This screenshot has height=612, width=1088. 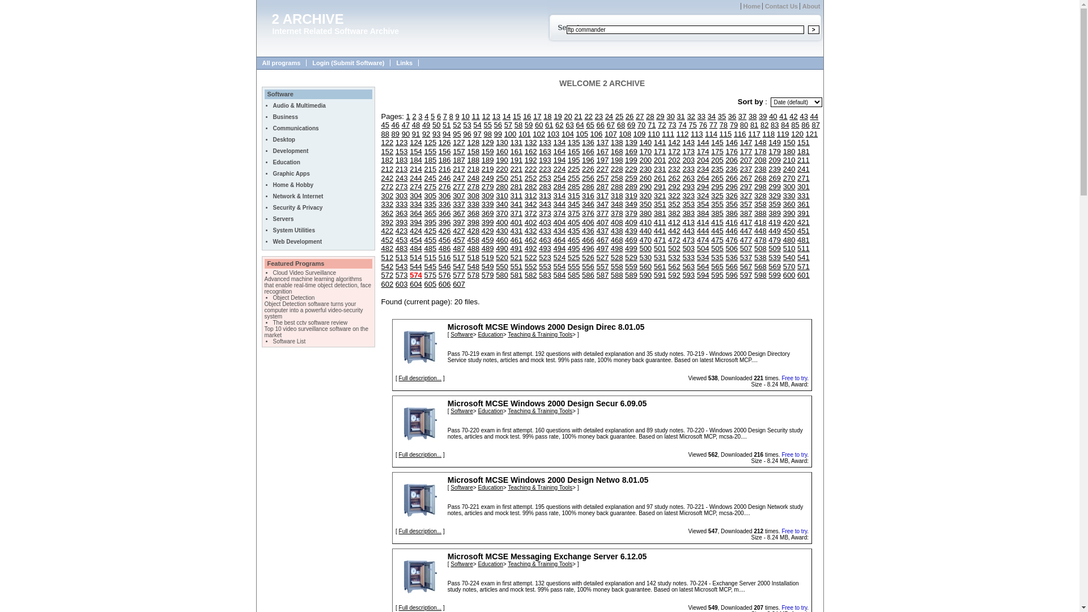 What do you see at coordinates (473, 240) in the screenshot?
I see `458` at bounding box center [473, 240].